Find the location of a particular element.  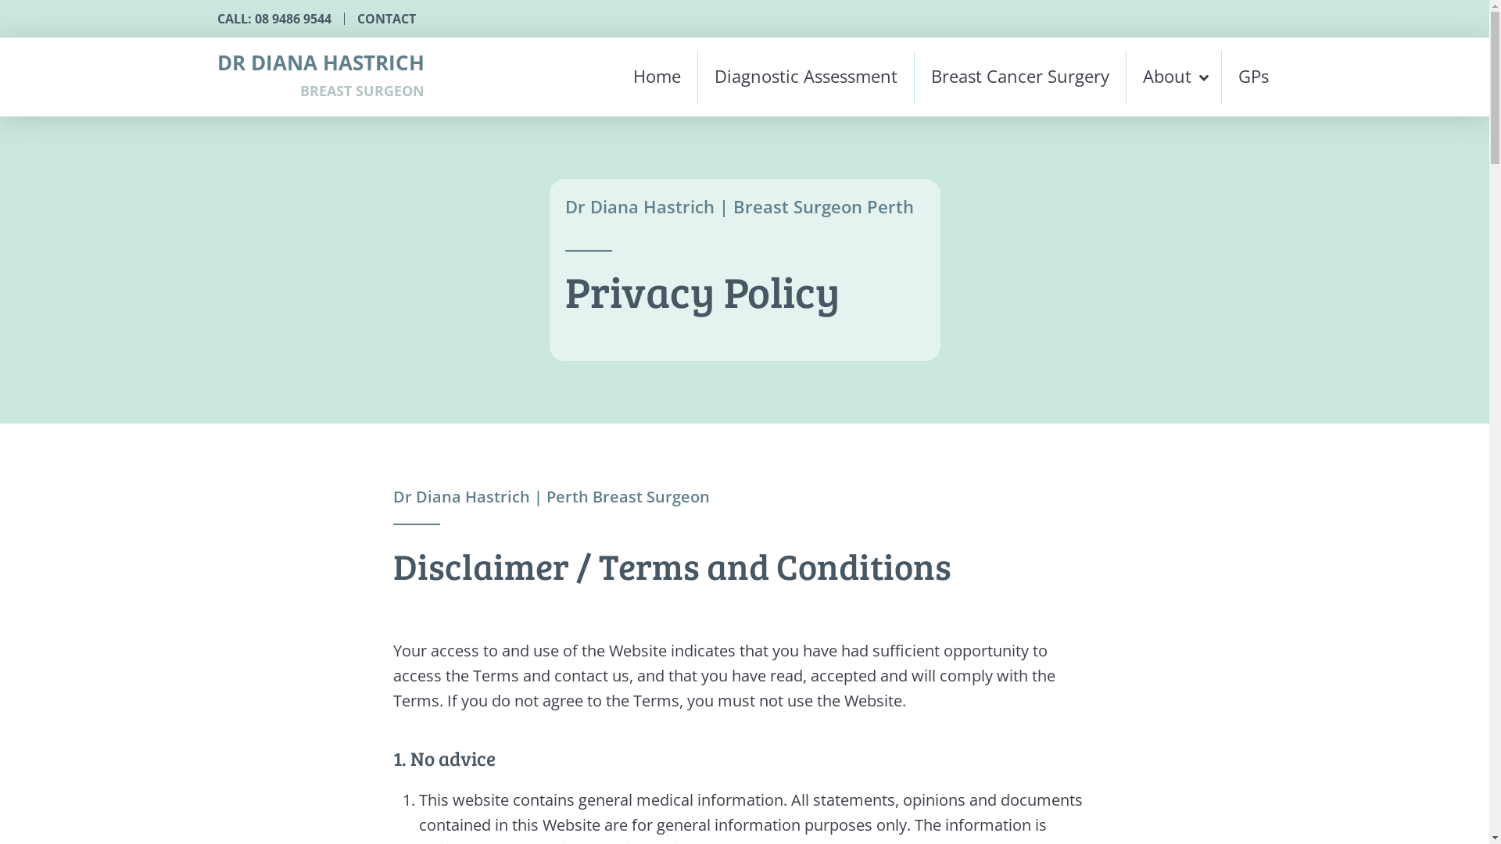

About is located at coordinates (1173, 77).